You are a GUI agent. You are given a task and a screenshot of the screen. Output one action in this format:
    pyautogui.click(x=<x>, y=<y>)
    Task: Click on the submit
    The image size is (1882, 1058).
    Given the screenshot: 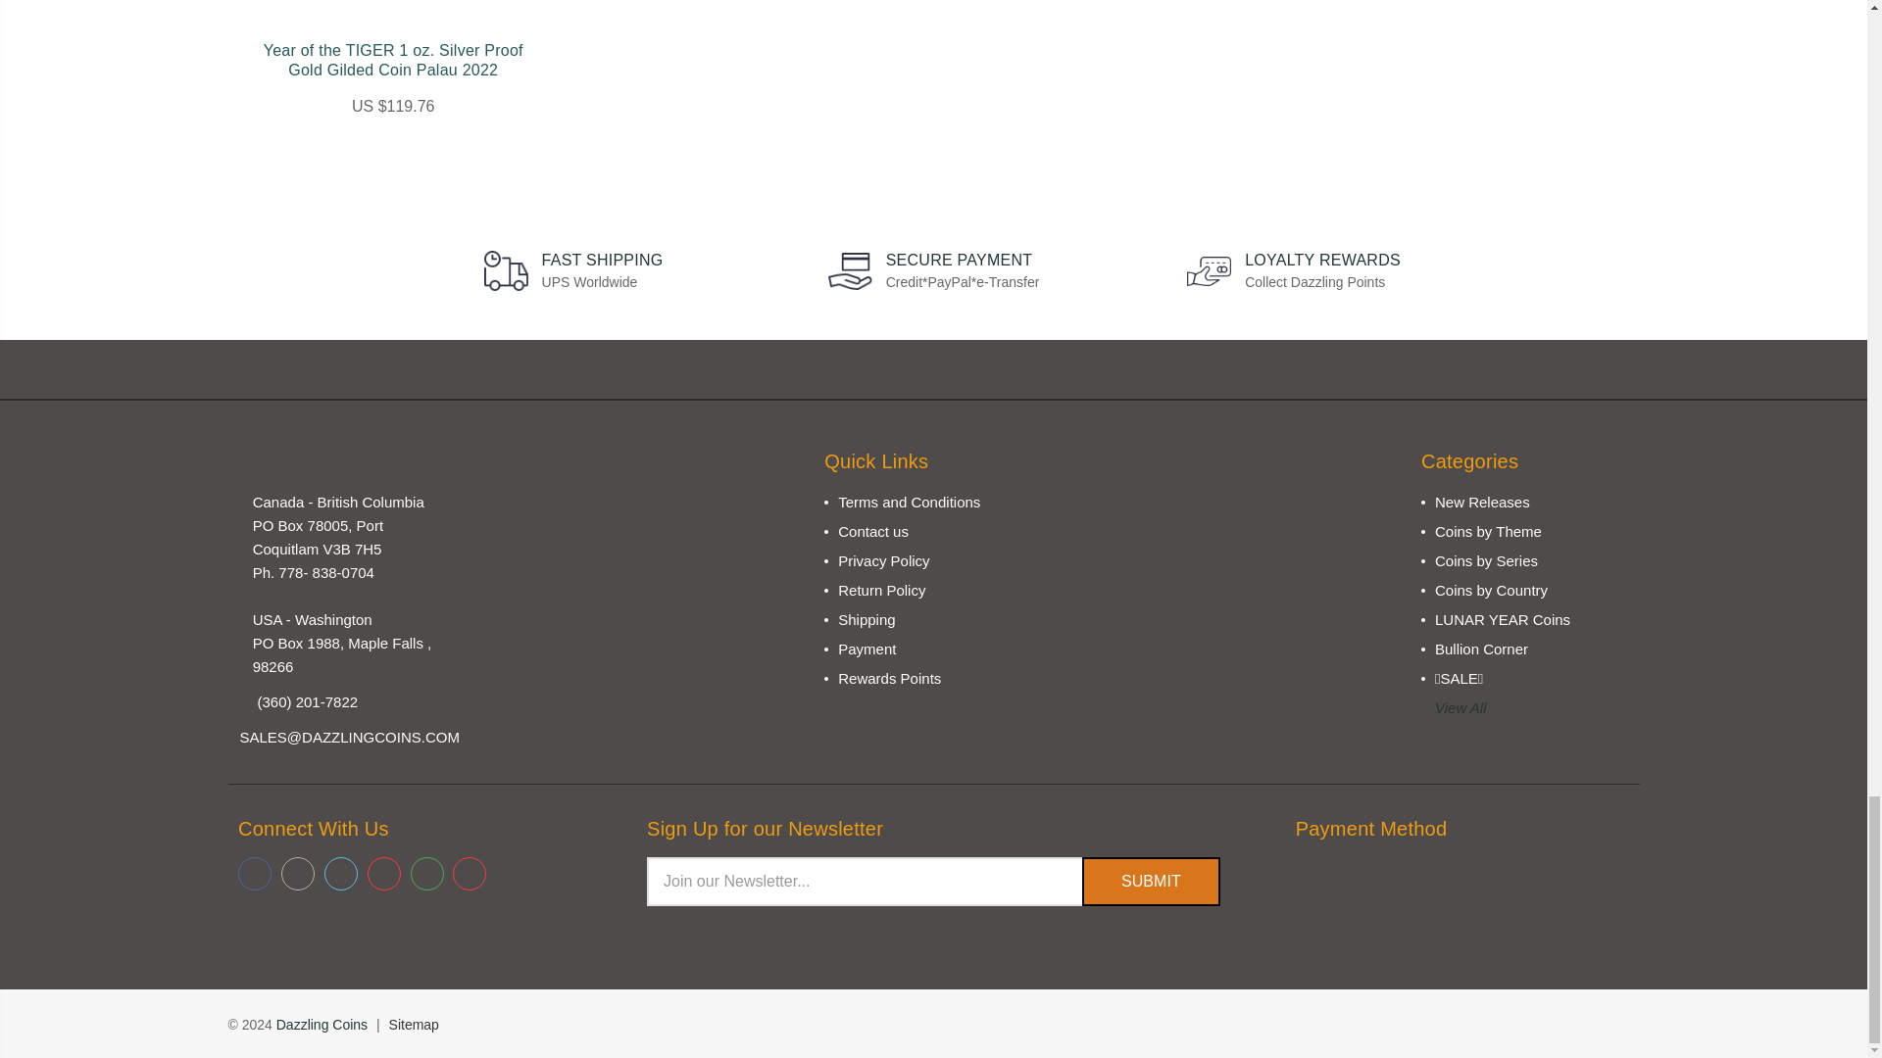 What is the action you would take?
    pyautogui.click(x=1151, y=881)
    